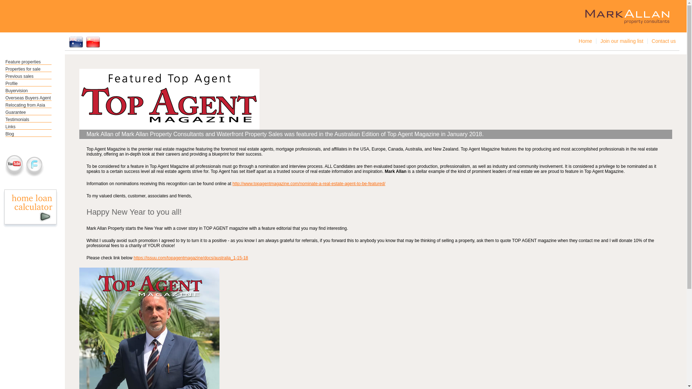 This screenshot has width=692, height=389. I want to click on Buyervision, so click(28, 91).